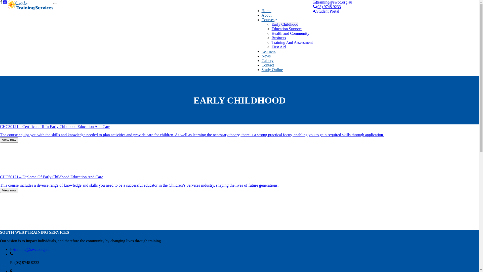 The width and height of the screenshot is (483, 272). I want to click on Training And Assessment, so click(292, 43).